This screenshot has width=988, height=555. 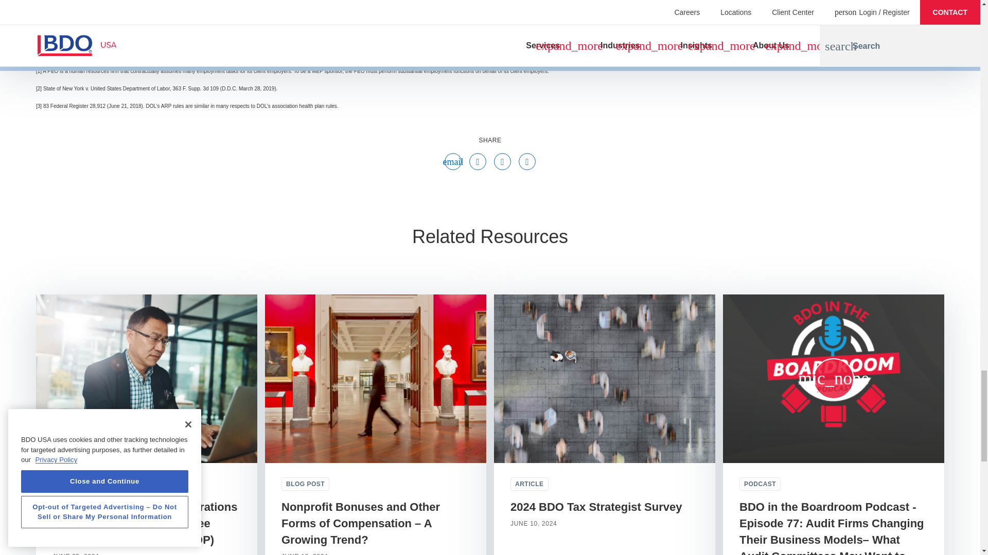 What do you see at coordinates (527, 162) in the screenshot?
I see `LinkedIn` at bounding box center [527, 162].